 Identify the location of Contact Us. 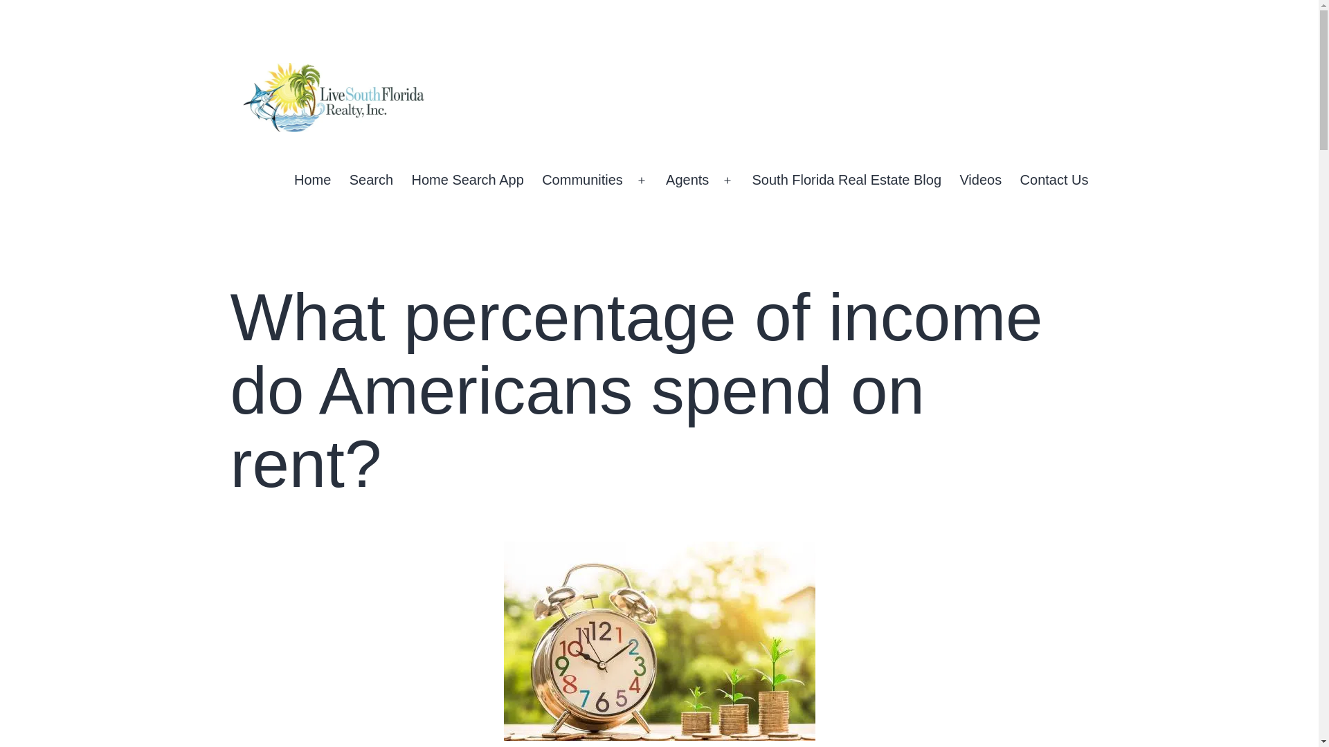
(1054, 181).